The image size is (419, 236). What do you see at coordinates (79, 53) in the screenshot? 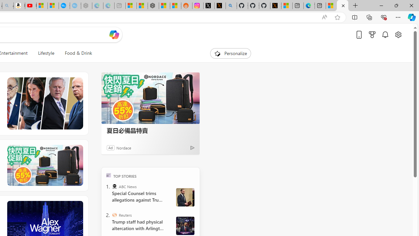
I see `Food & Drink` at bounding box center [79, 53].